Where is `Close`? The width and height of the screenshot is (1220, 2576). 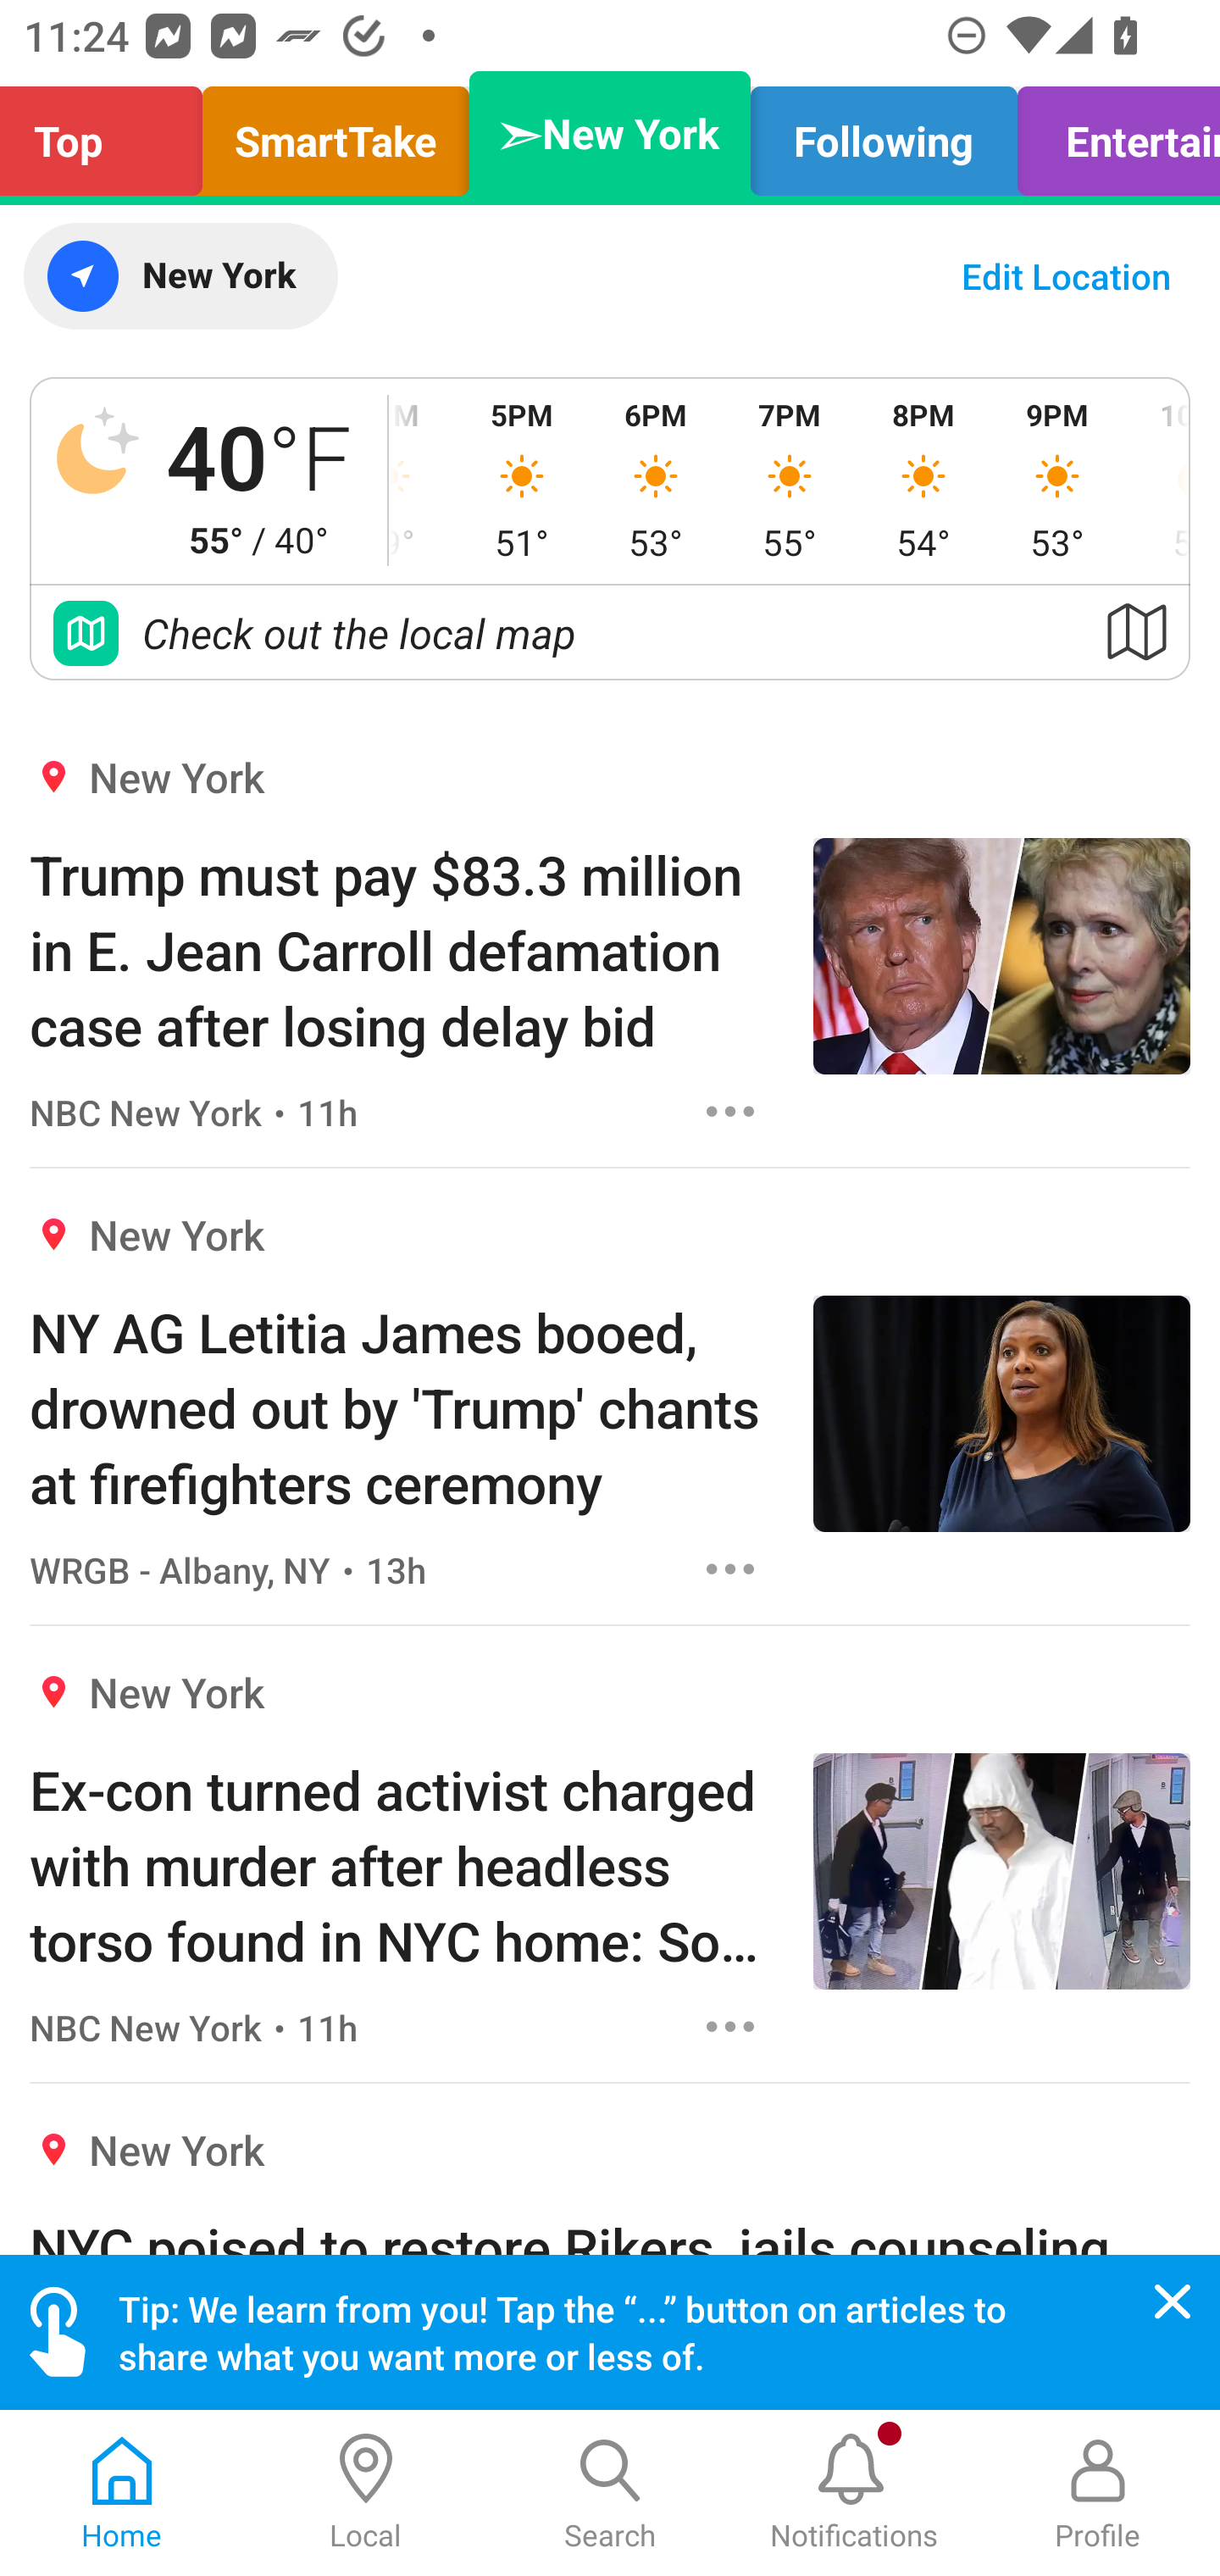
Close is located at coordinates (1173, 2301).